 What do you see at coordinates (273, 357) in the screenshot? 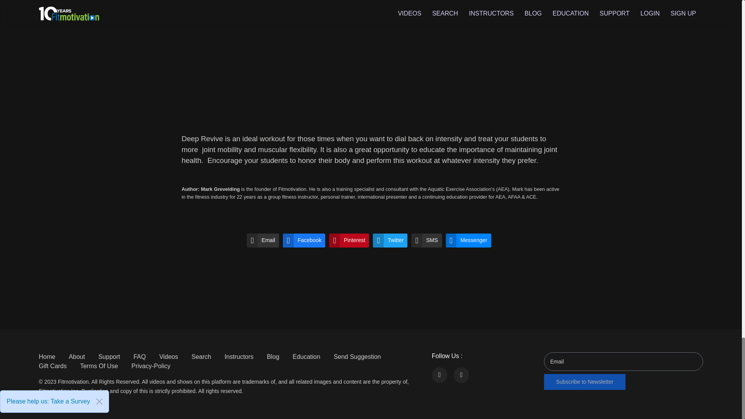
I see `Blog` at bounding box center [273, 357].